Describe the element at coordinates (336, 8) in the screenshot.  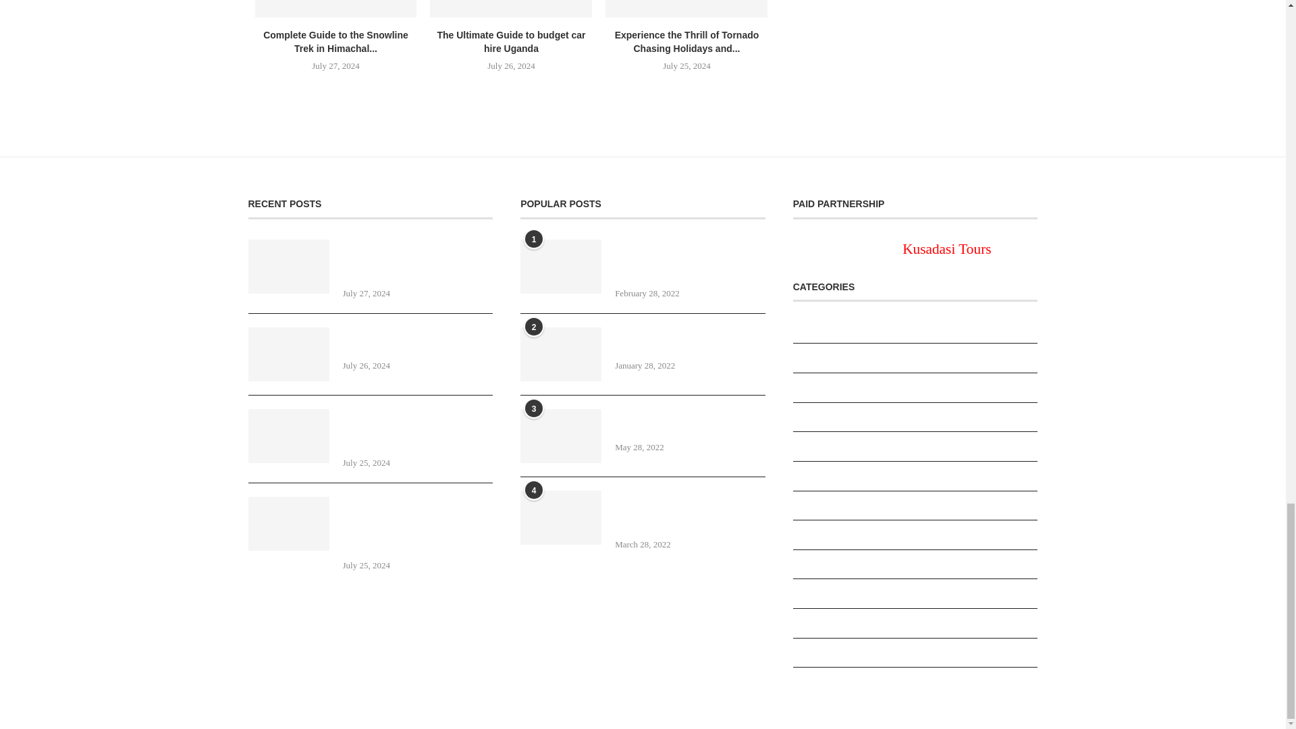
I see `Complete Guide to the Snowline Trek in Himachal Pradesh` at that location.